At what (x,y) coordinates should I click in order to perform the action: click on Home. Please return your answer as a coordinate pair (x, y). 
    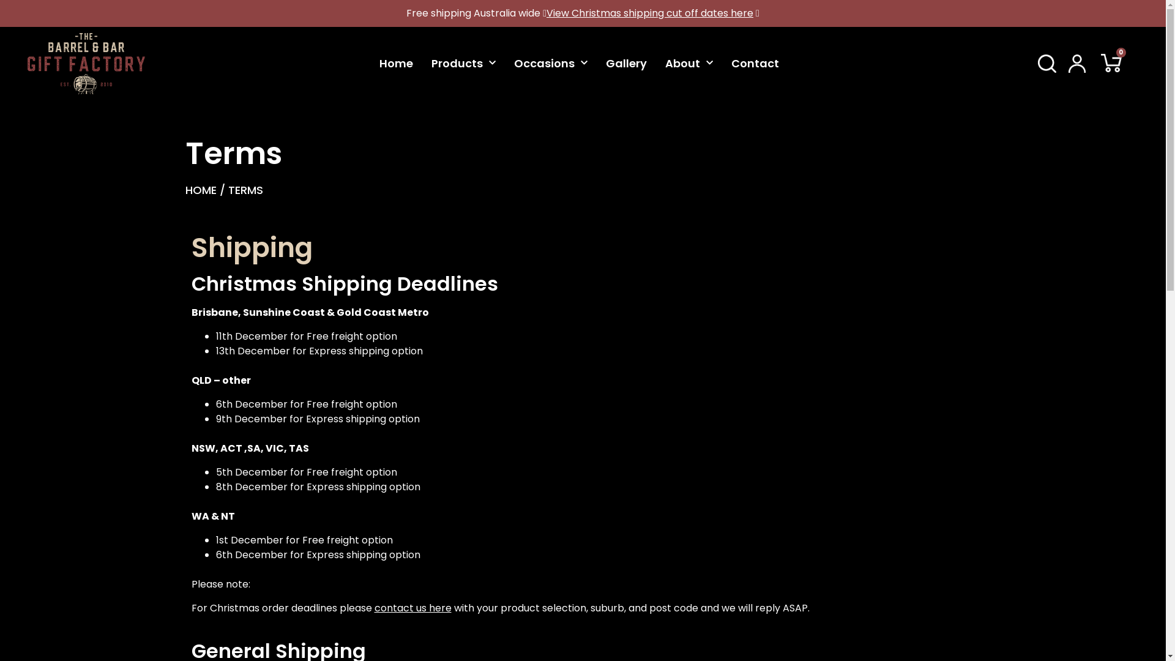
    Looking at the image, I should click on (397, 64).